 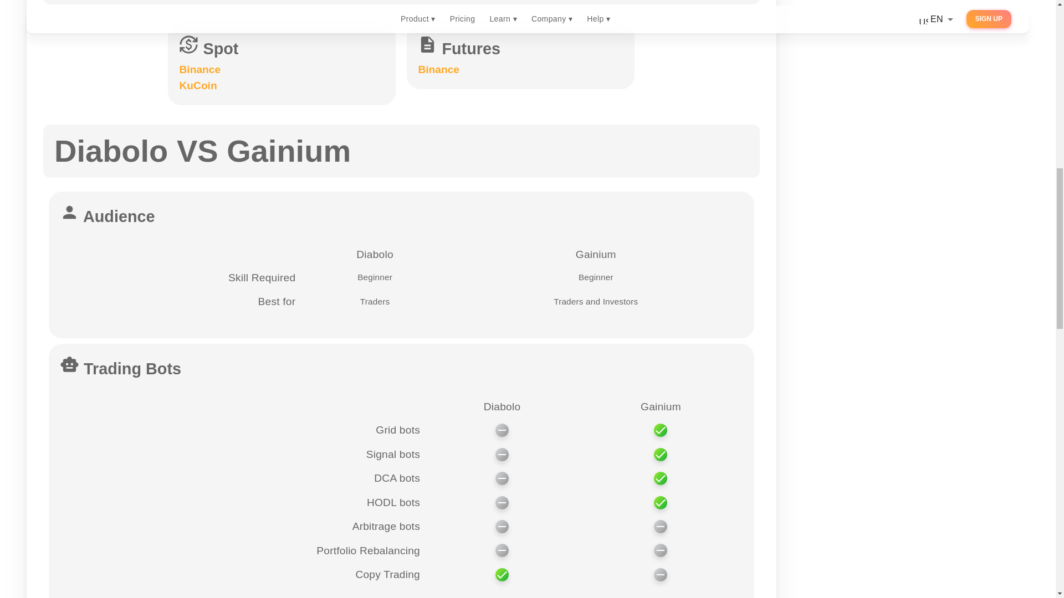 I want to click on Binance, so click(x=439, y=69).